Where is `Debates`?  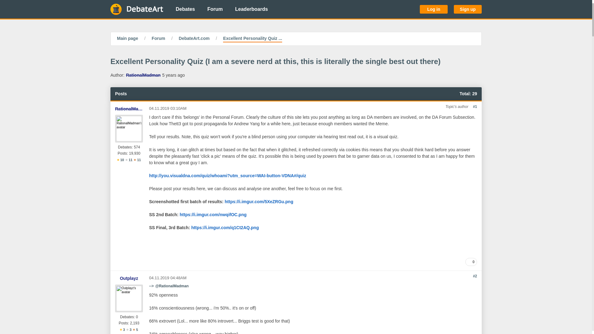 Debates is located at coordinates (185, 9).